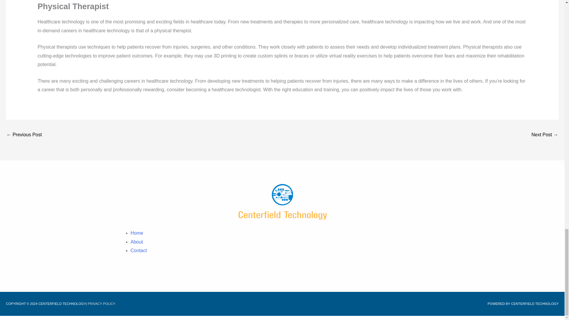 The width and height of the screenshot is (569, 320). What do you see at coordinates (138, 251) in the screenshot?
I see `Contact` at bounding box center [138, 251].